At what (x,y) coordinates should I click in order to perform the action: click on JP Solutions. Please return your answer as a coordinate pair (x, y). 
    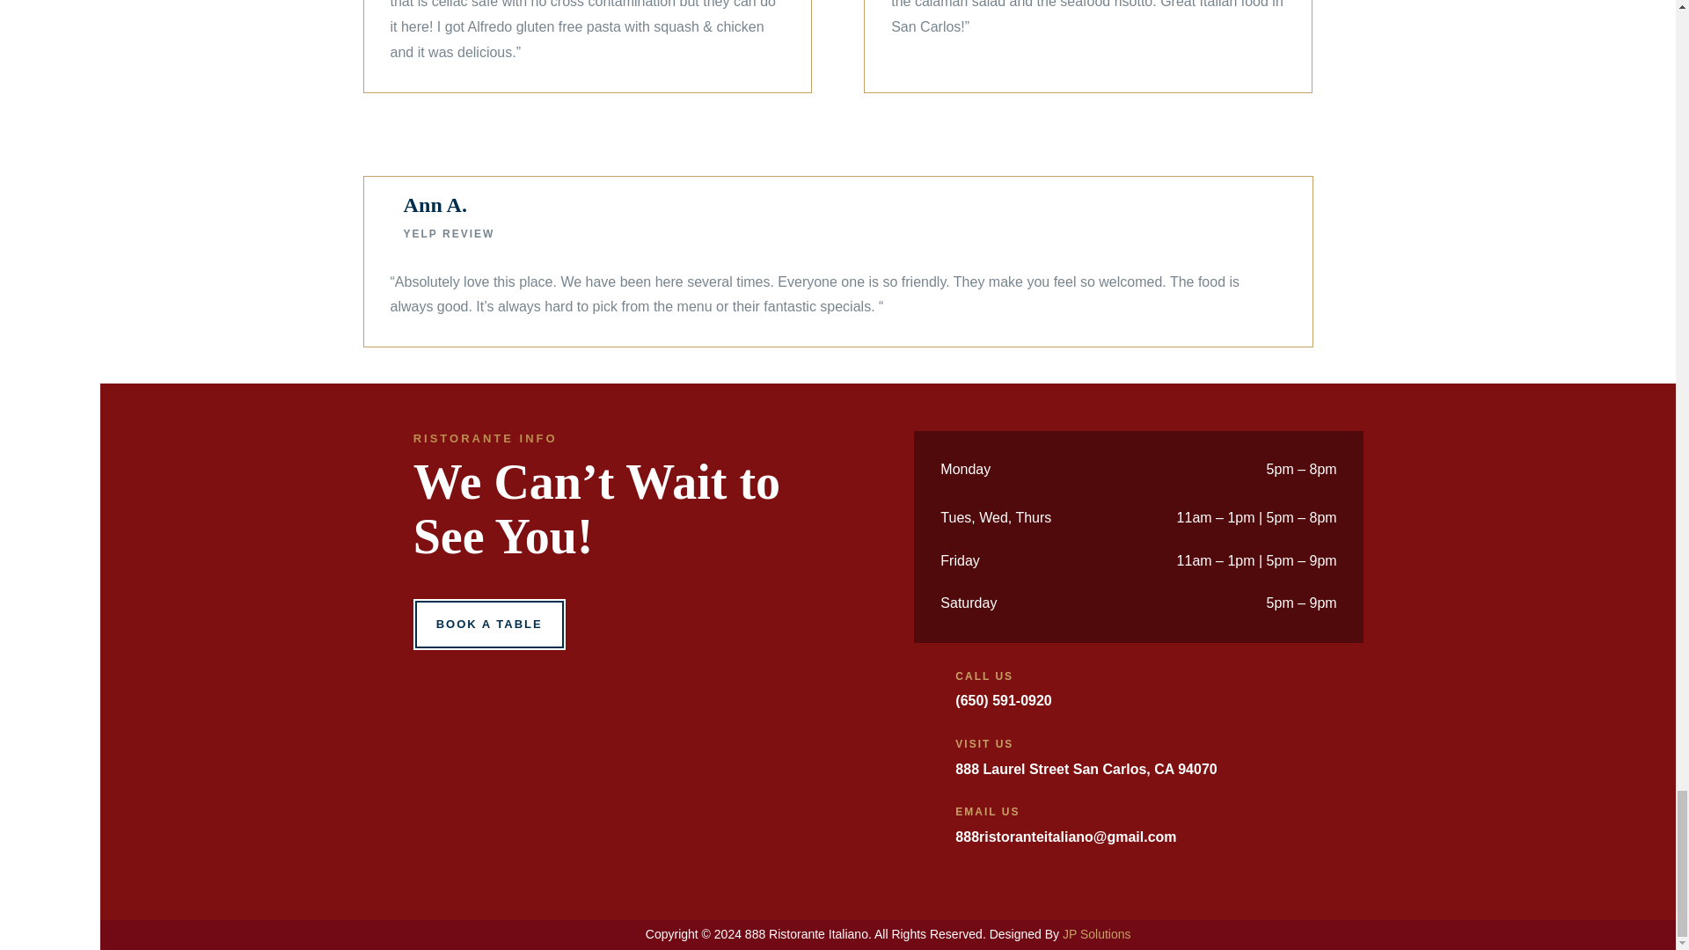
    Looking at the image, I should click on (1096, 934).